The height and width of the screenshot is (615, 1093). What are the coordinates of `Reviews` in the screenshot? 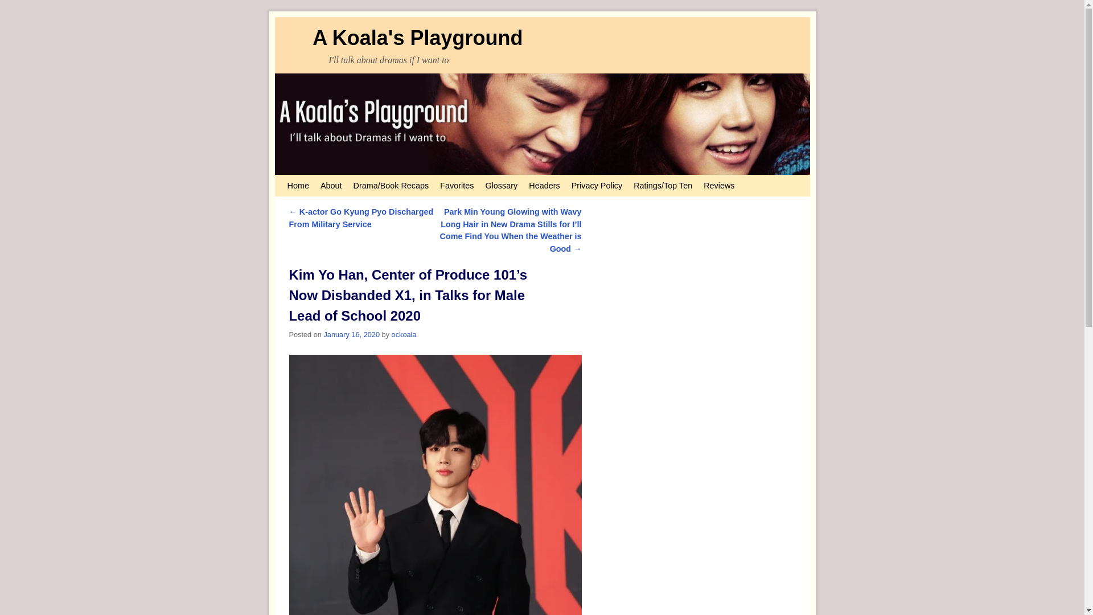 It's located at (718, 185).